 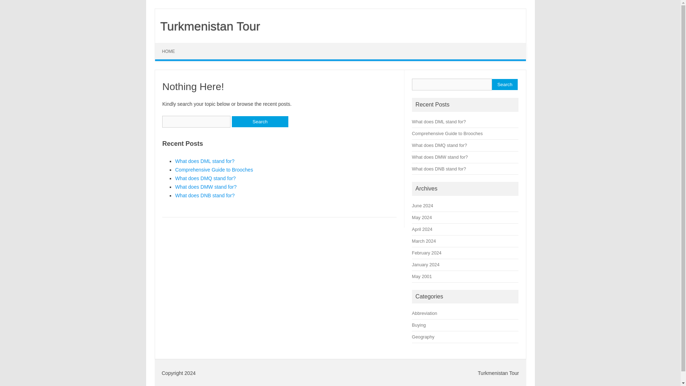 I want to click on HOME, so click(x=169, y=51).